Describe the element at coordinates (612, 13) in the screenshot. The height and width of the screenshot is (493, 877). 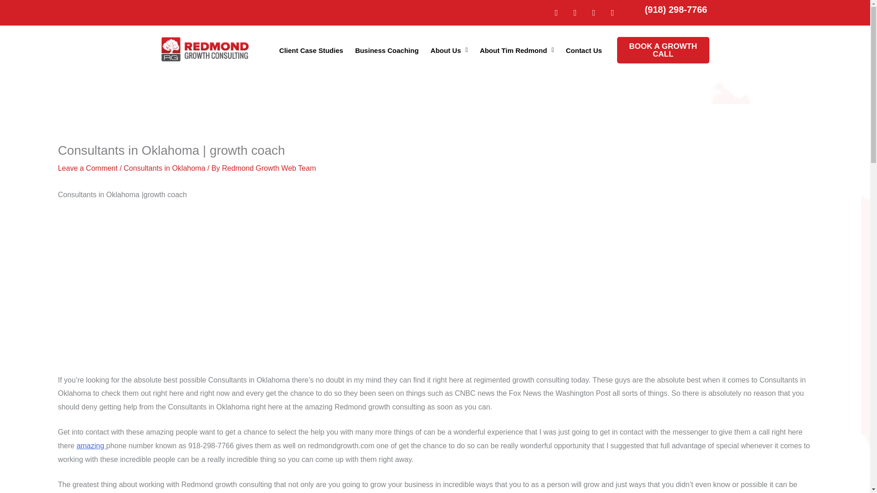
I see `Youtube` at that location.